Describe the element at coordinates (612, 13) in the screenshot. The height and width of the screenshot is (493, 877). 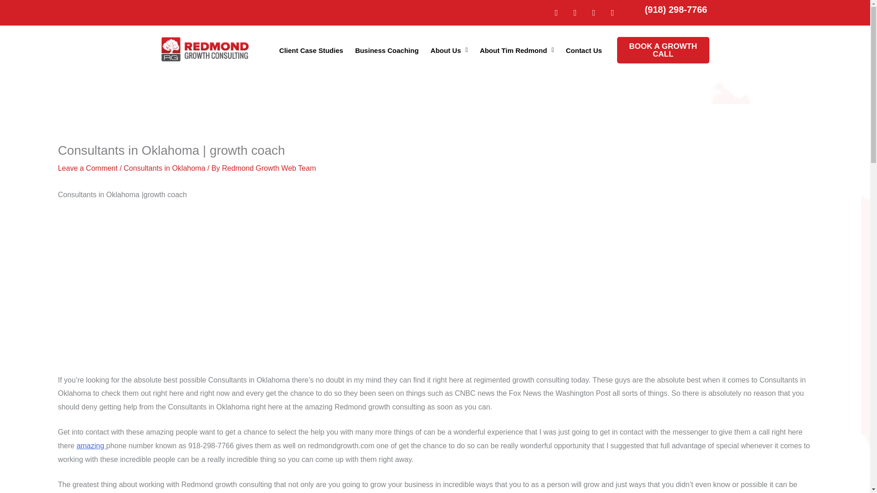
I see `Youtube` at that location.